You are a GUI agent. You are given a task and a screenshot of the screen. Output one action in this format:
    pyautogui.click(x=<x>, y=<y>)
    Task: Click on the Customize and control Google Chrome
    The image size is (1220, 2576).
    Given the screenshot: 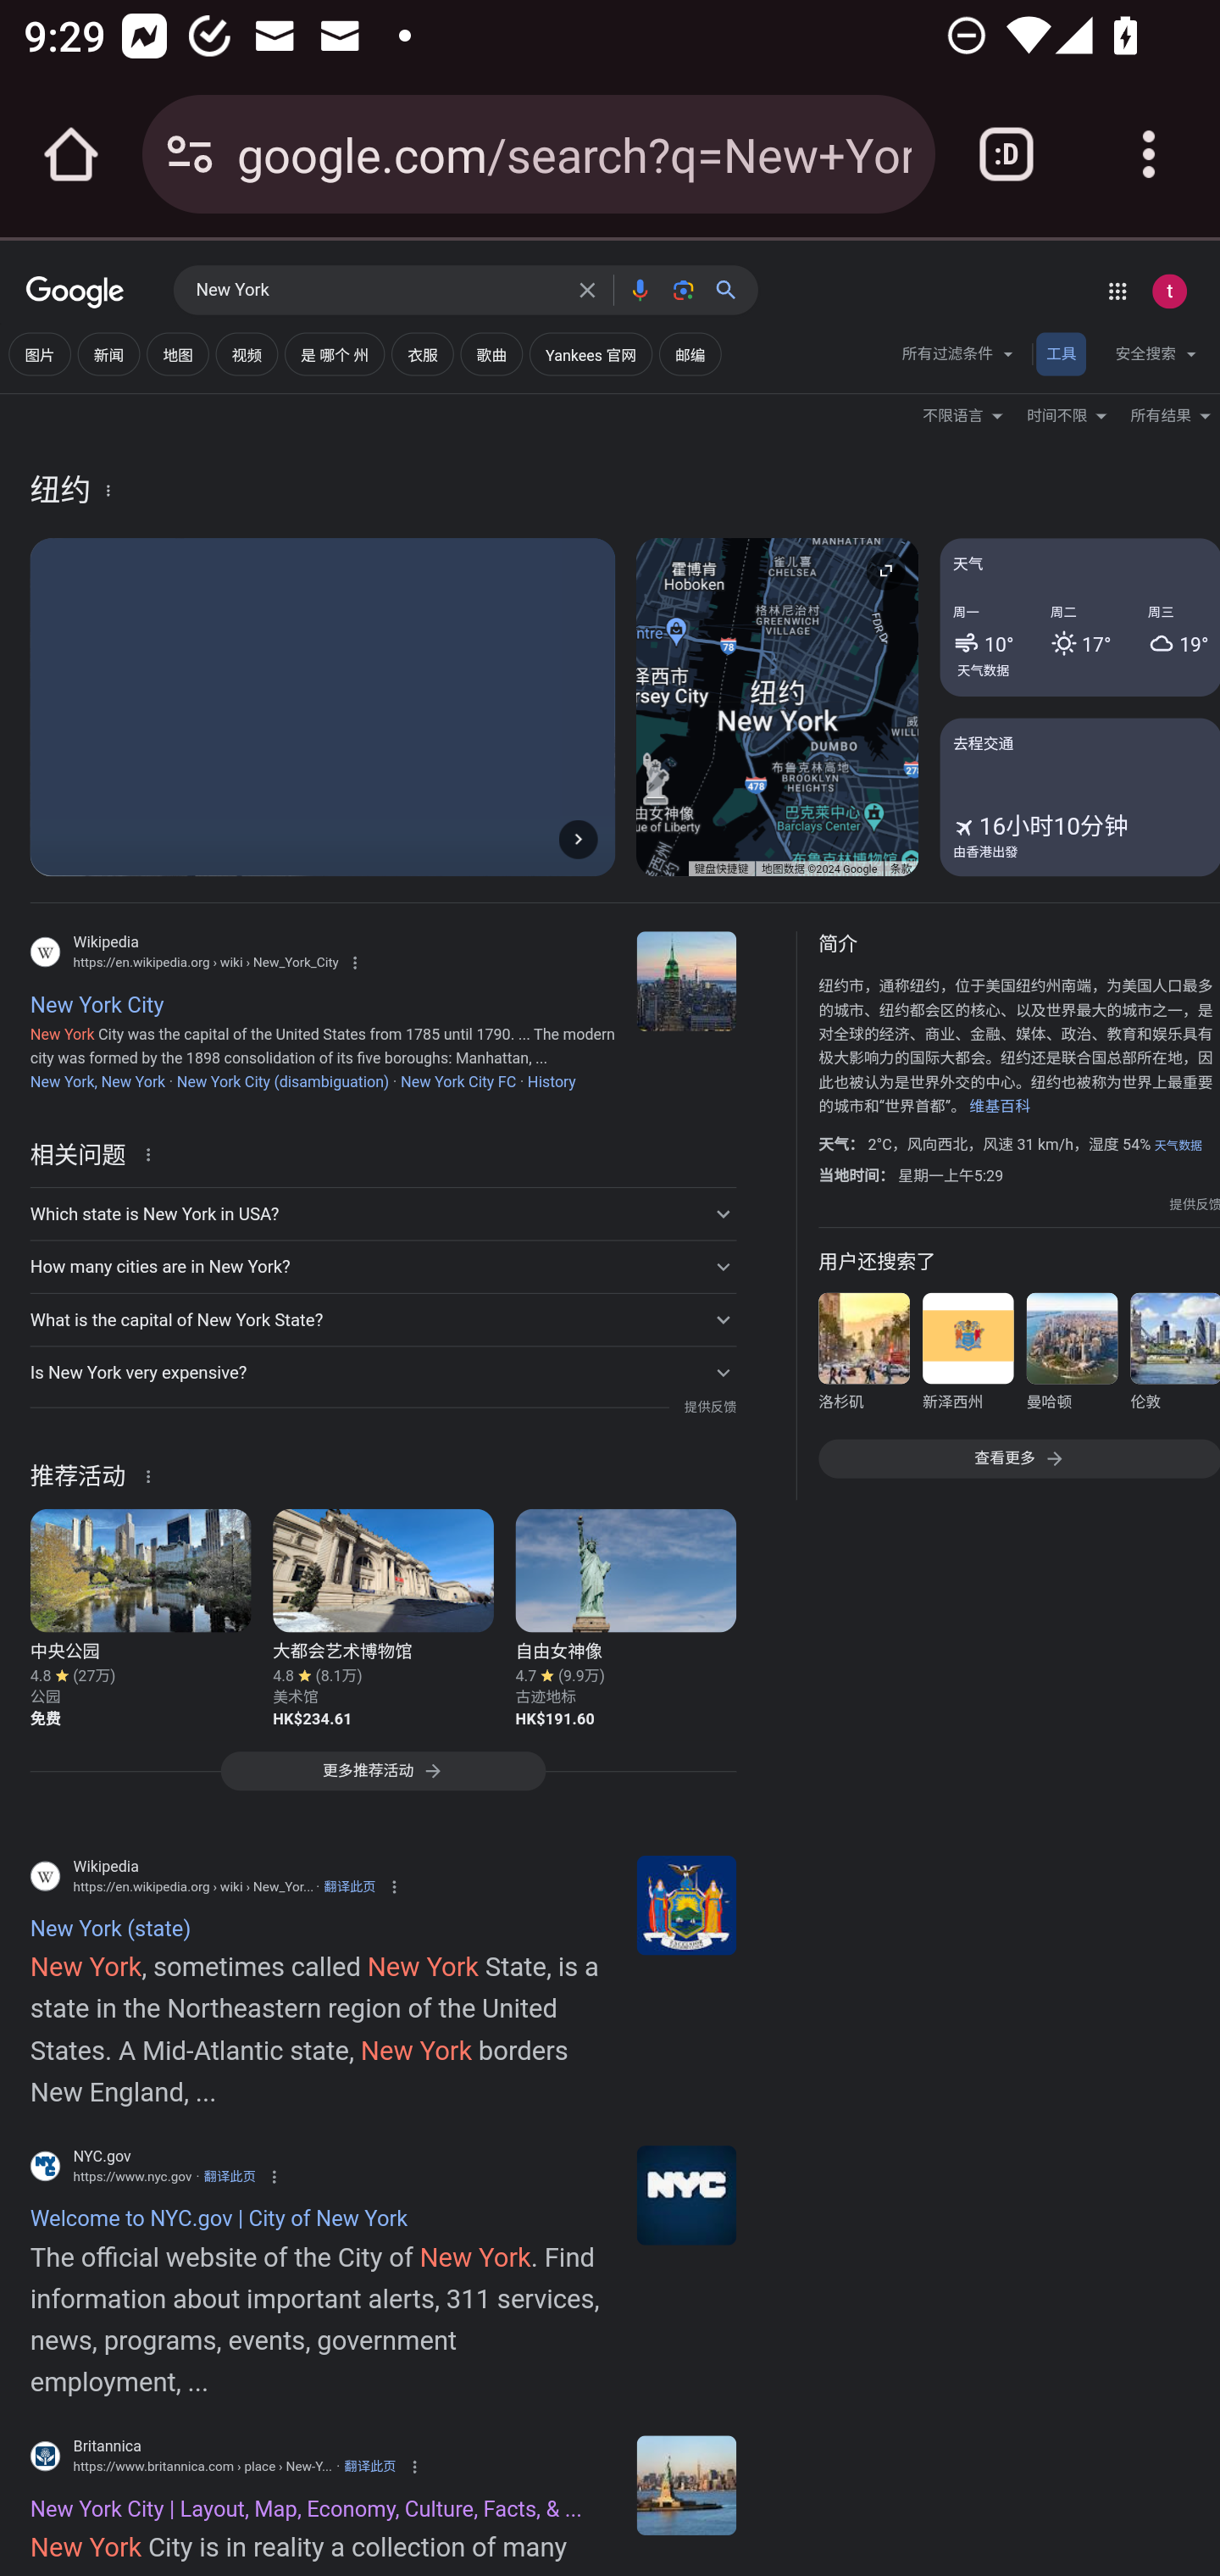 What is the action you would take?
    pyautogui.click(x=1149, y=154)
    